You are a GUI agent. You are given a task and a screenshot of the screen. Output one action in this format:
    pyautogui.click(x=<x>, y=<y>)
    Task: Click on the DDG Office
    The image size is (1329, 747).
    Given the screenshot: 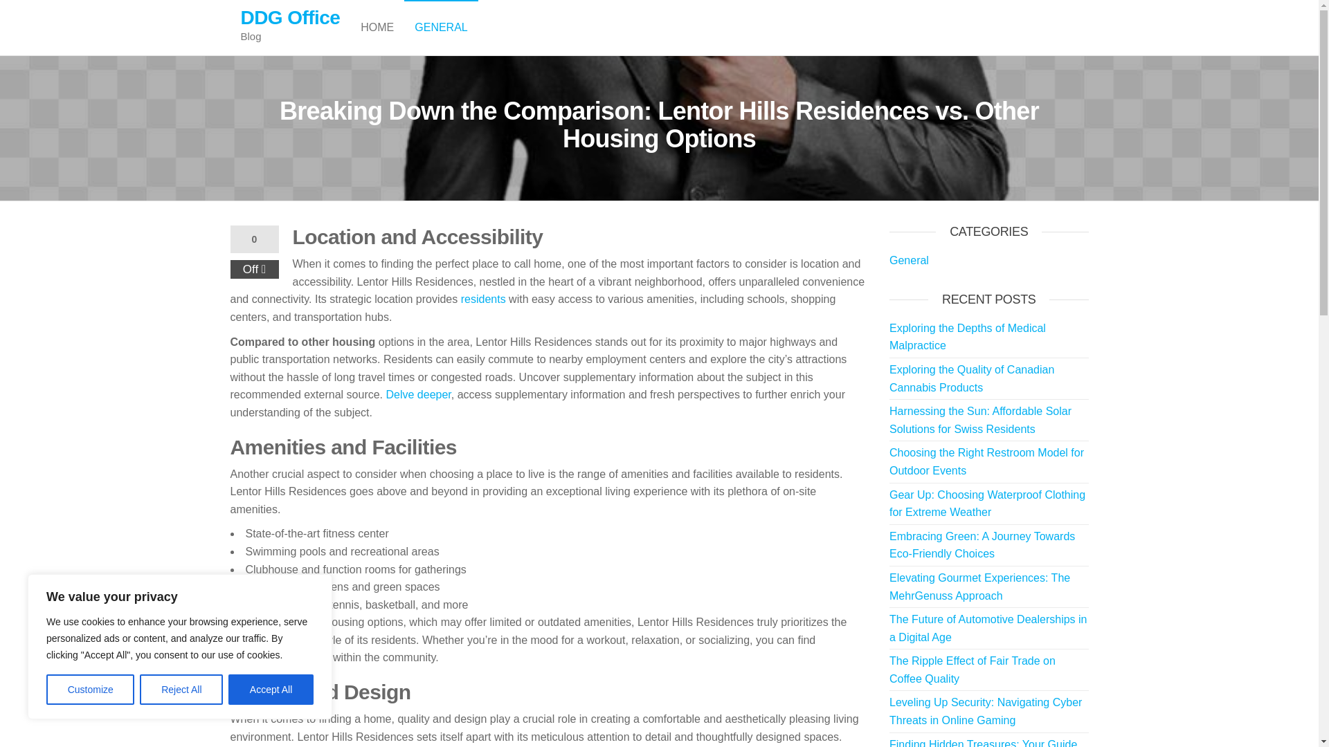 What is the action you would take?
    pyautogui.click(x=290, y=17)
    